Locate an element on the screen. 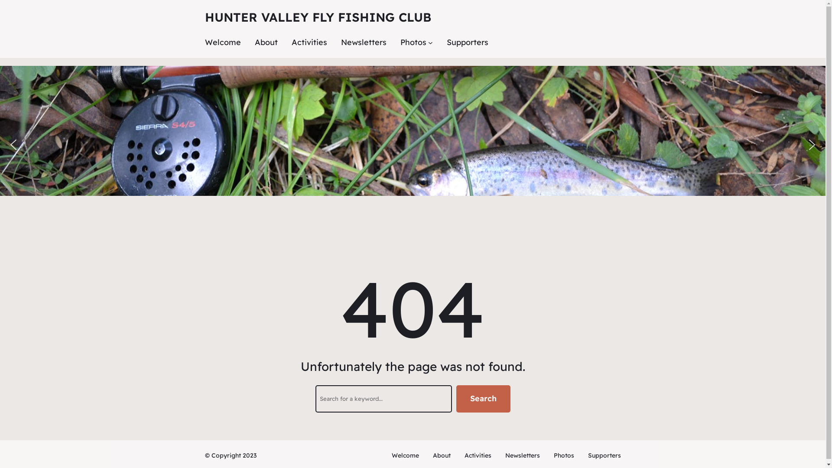  Photos is located at coordinates (564, 455).